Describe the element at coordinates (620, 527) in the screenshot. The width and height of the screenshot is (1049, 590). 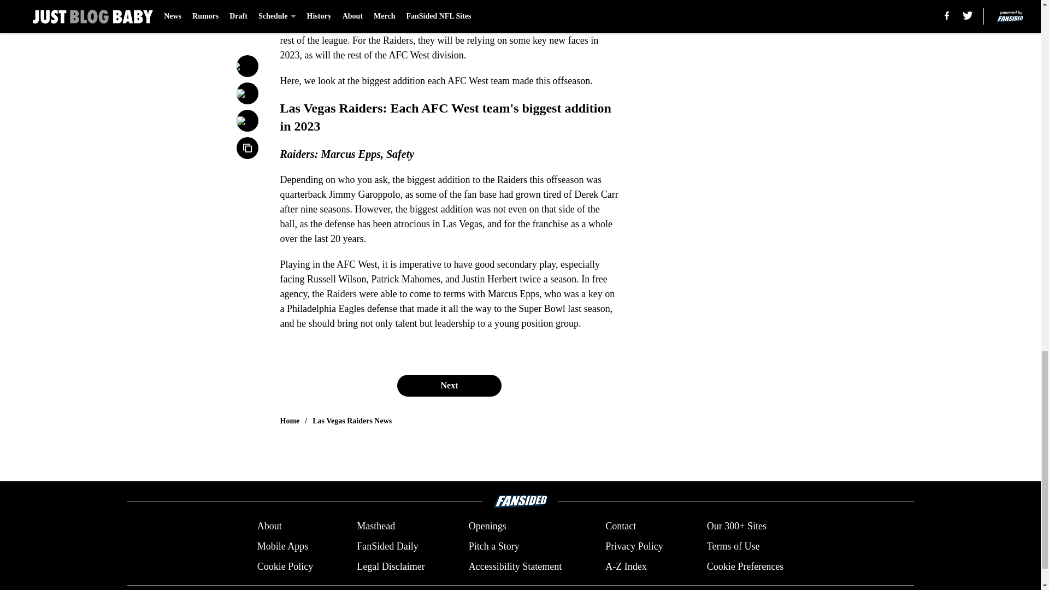
I see `Contact` at that location.